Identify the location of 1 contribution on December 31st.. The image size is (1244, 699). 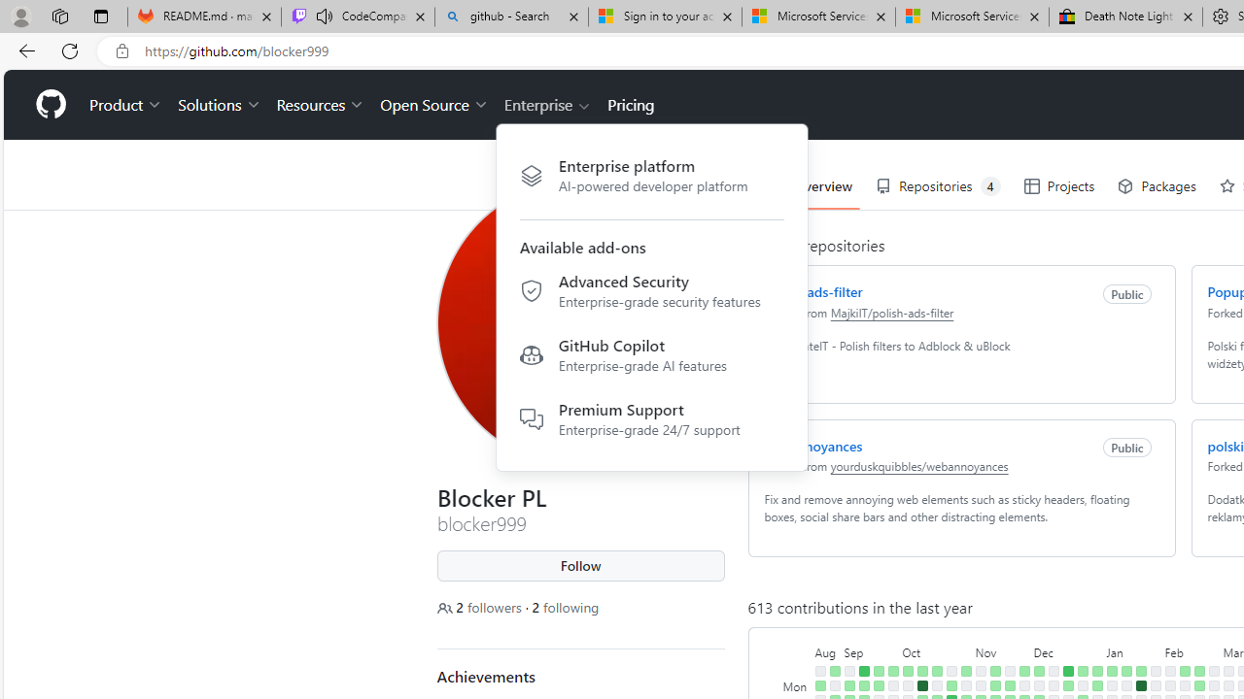
(1096, 671).